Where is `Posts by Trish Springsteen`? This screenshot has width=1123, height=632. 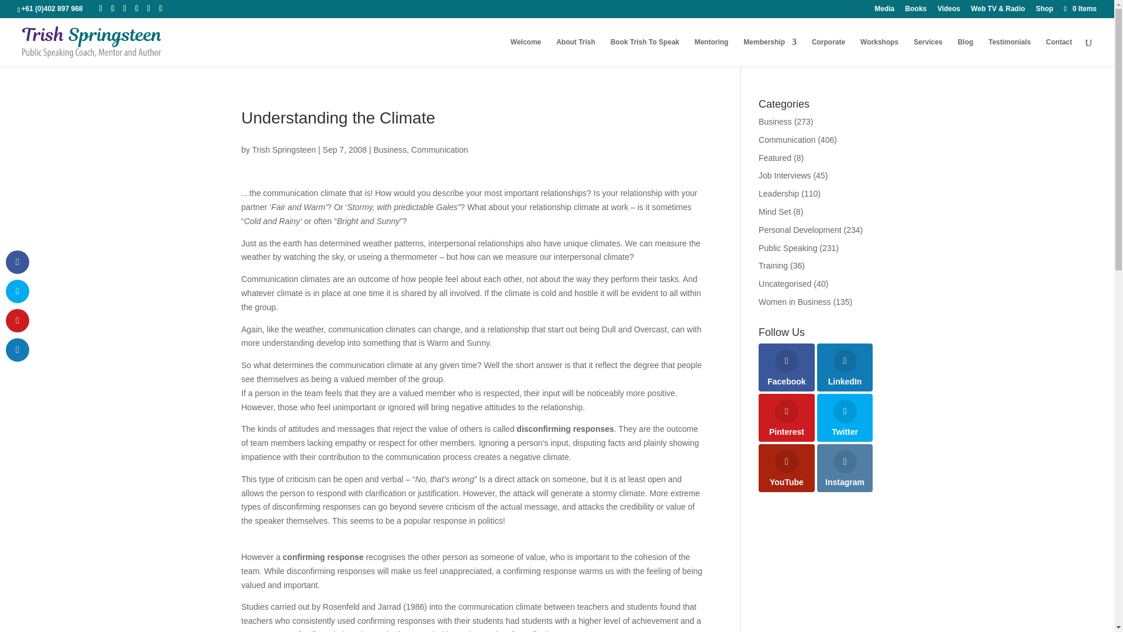 Posts by Trish Springsteen is located at coordinates (283, 150).